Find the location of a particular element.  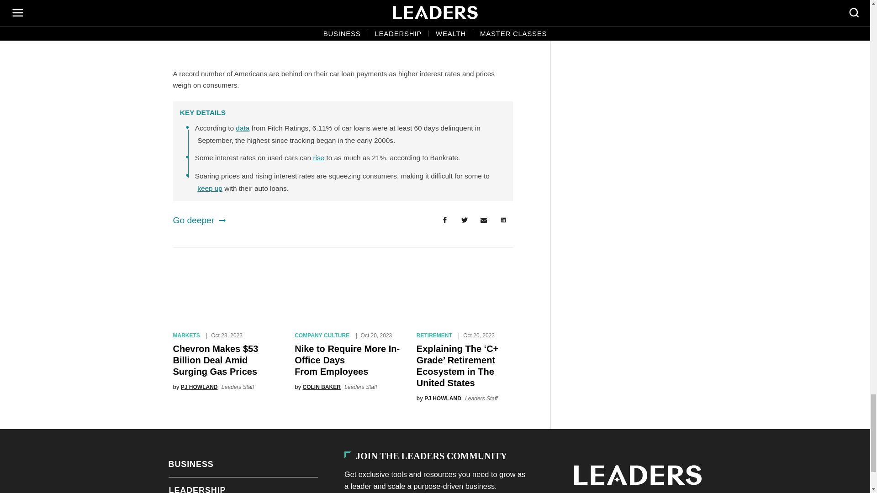

Share via Email is located at coordinates (484, 221).